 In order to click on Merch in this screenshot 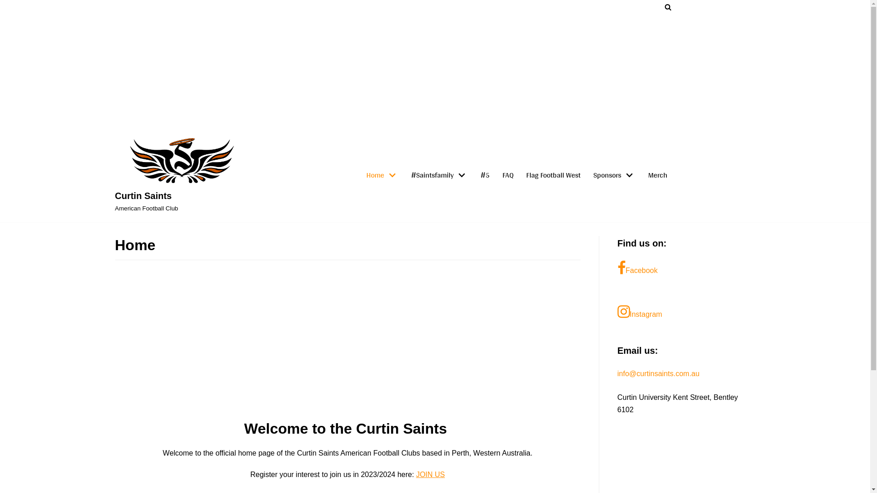, I will do `click(658, 175)`.